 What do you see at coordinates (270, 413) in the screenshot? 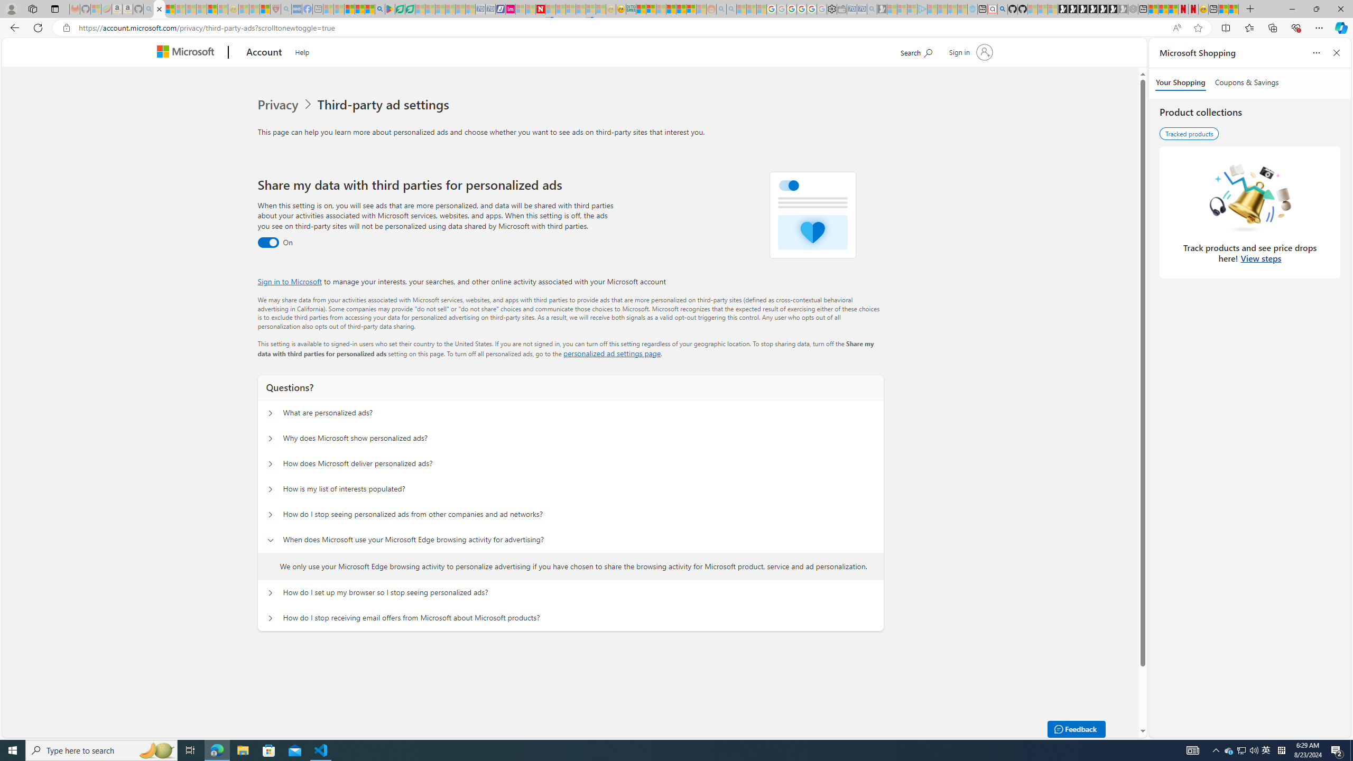
I see `Questions? What are personalized ads?` at bounding box center [270, 413].